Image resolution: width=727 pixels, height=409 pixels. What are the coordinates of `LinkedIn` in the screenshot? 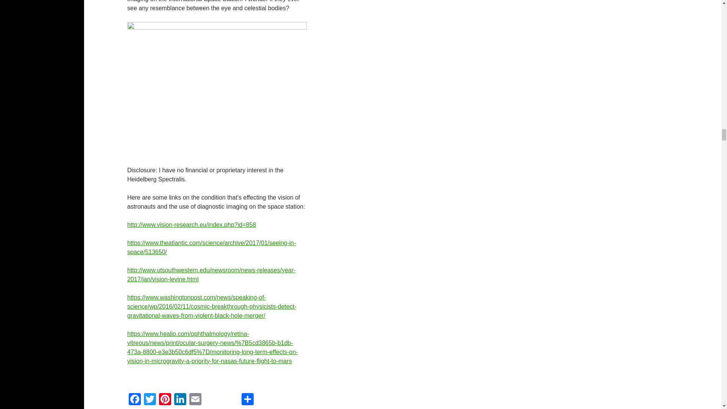 It's located at (180, 400).